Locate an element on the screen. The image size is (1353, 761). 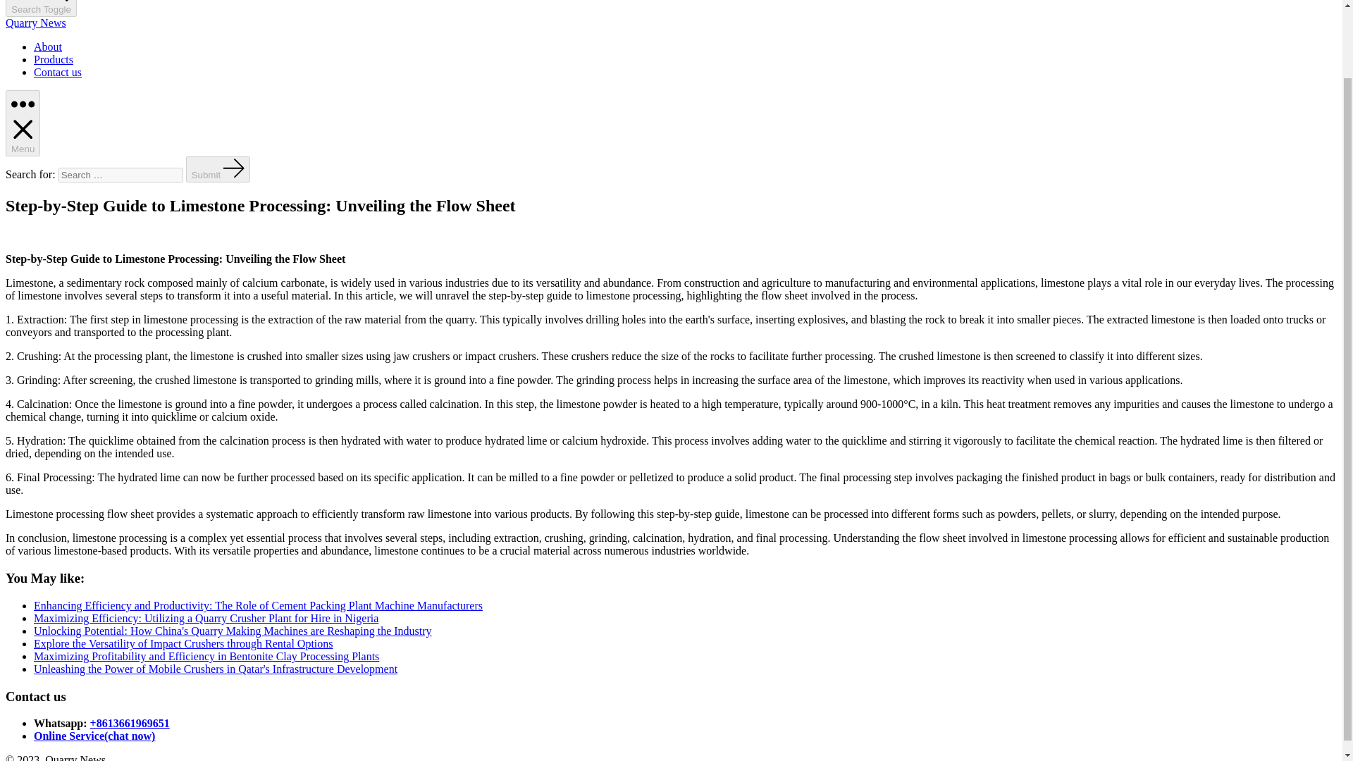
Submit is located at coordinates (218, 169).